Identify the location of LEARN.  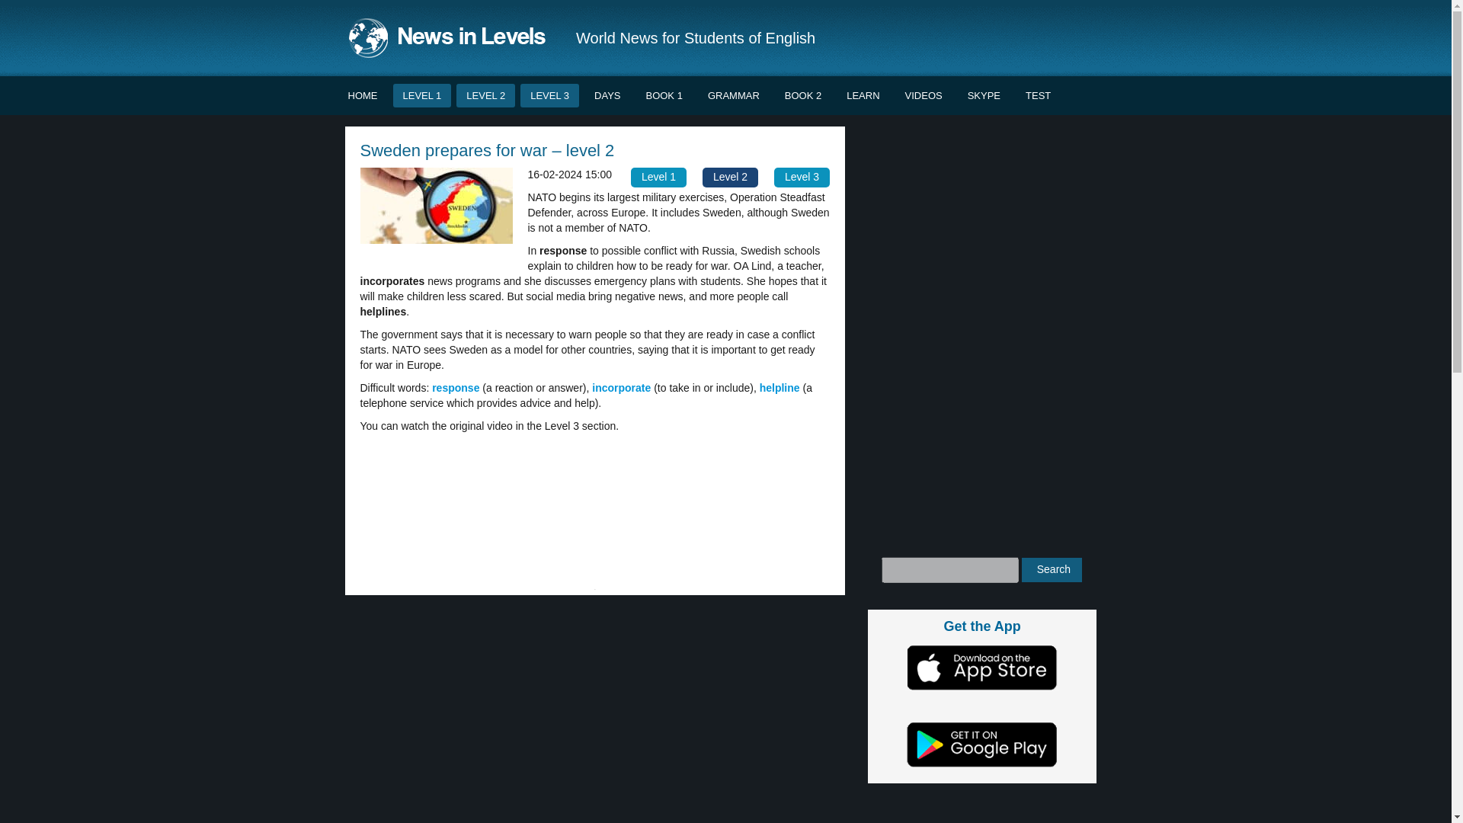
(863, 96).